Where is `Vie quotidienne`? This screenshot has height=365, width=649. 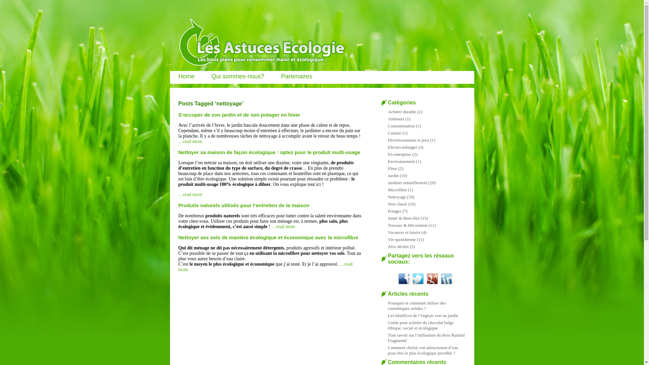
Vie quotidienne is located at coordinates (402, 239).